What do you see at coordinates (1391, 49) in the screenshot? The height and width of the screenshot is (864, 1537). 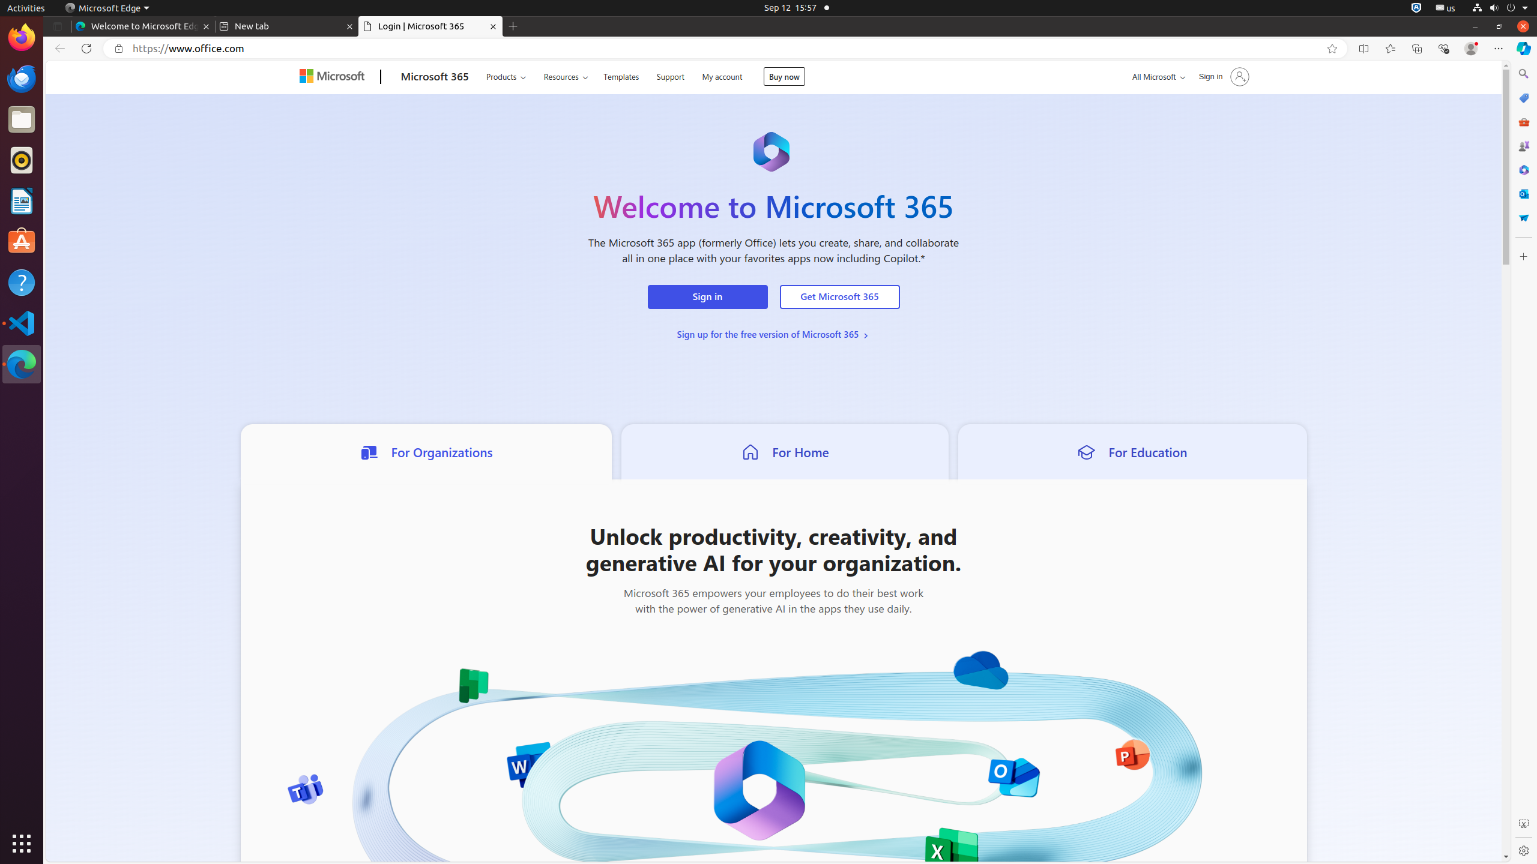 I see `Favorites` at bounding box center [1391, 49].